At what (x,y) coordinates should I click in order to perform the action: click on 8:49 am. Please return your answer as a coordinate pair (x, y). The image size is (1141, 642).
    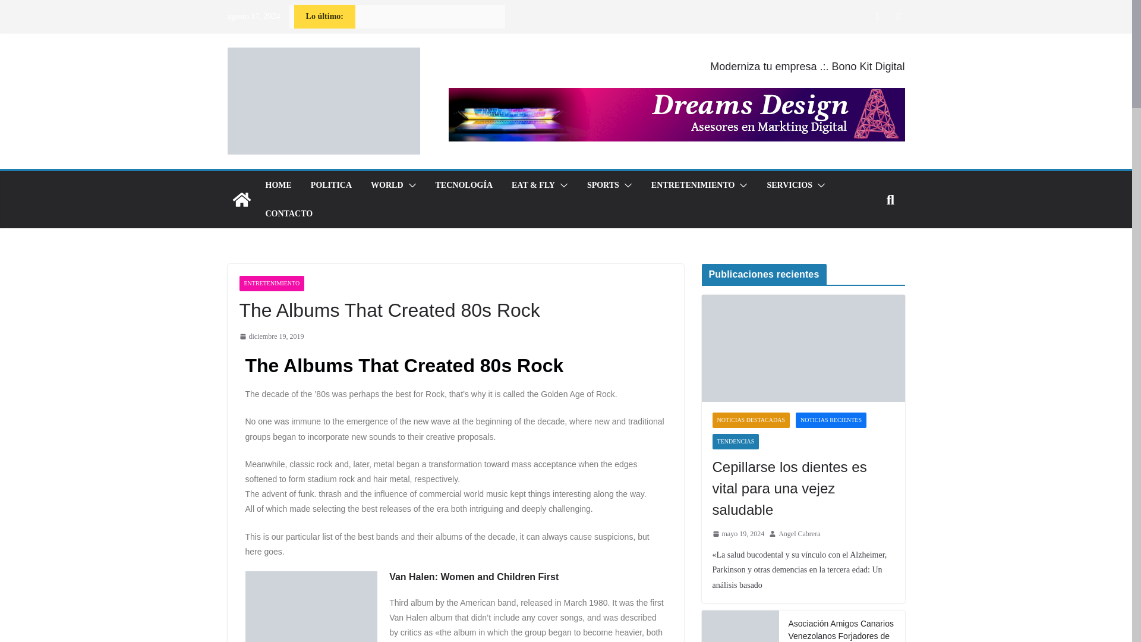
    Looking at the image, I should click on (271, 336).